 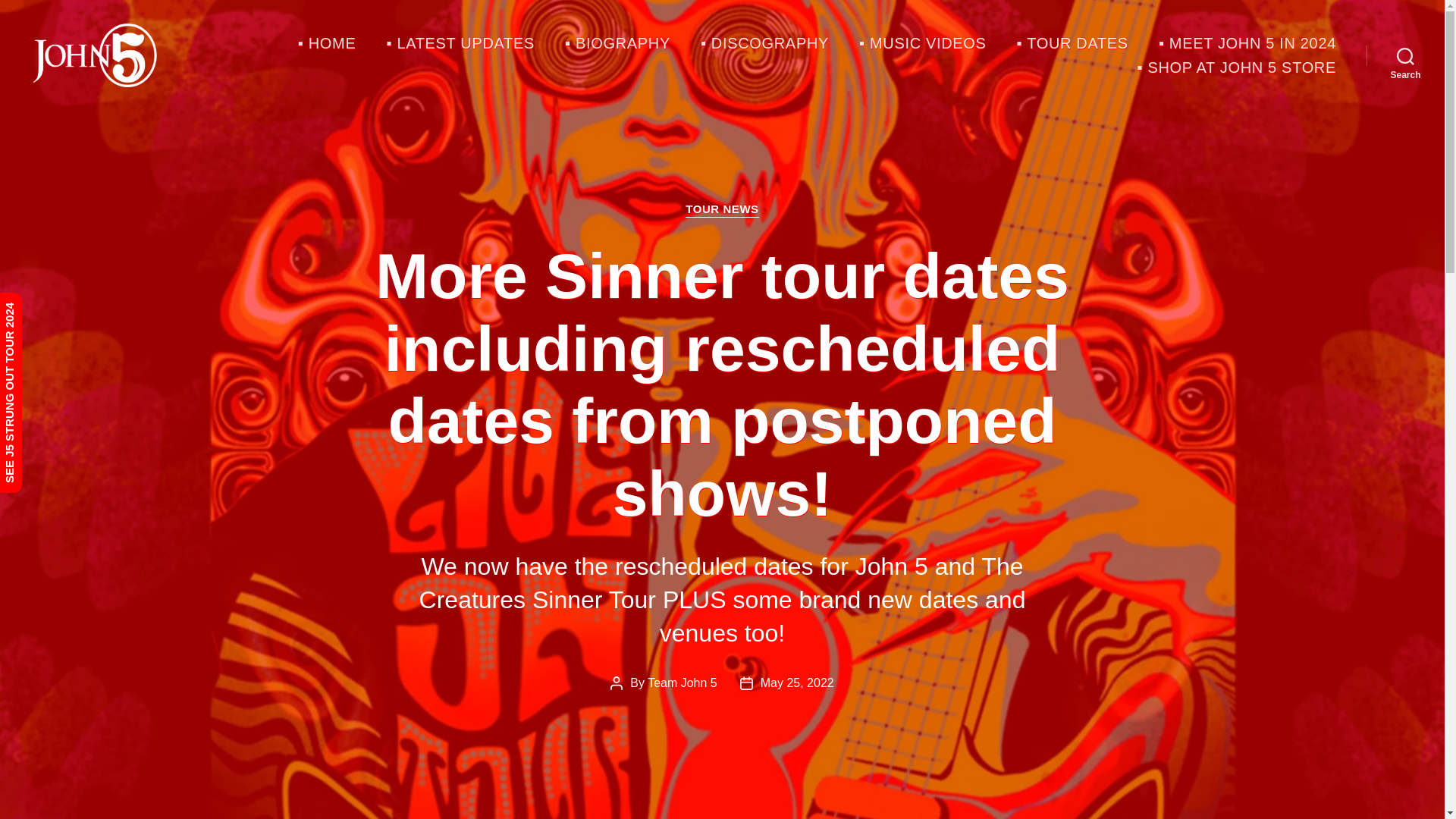 What do you see at coordinates (460, 43) in the screenshot?
I see `Latest John 5 news` at bounding box center [460, 43].